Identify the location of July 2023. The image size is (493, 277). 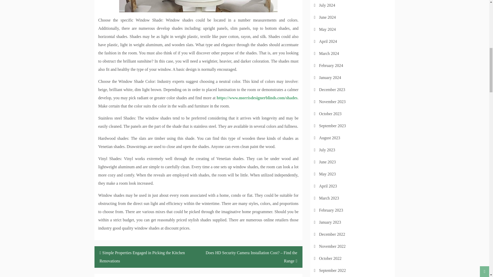
(327, 150).